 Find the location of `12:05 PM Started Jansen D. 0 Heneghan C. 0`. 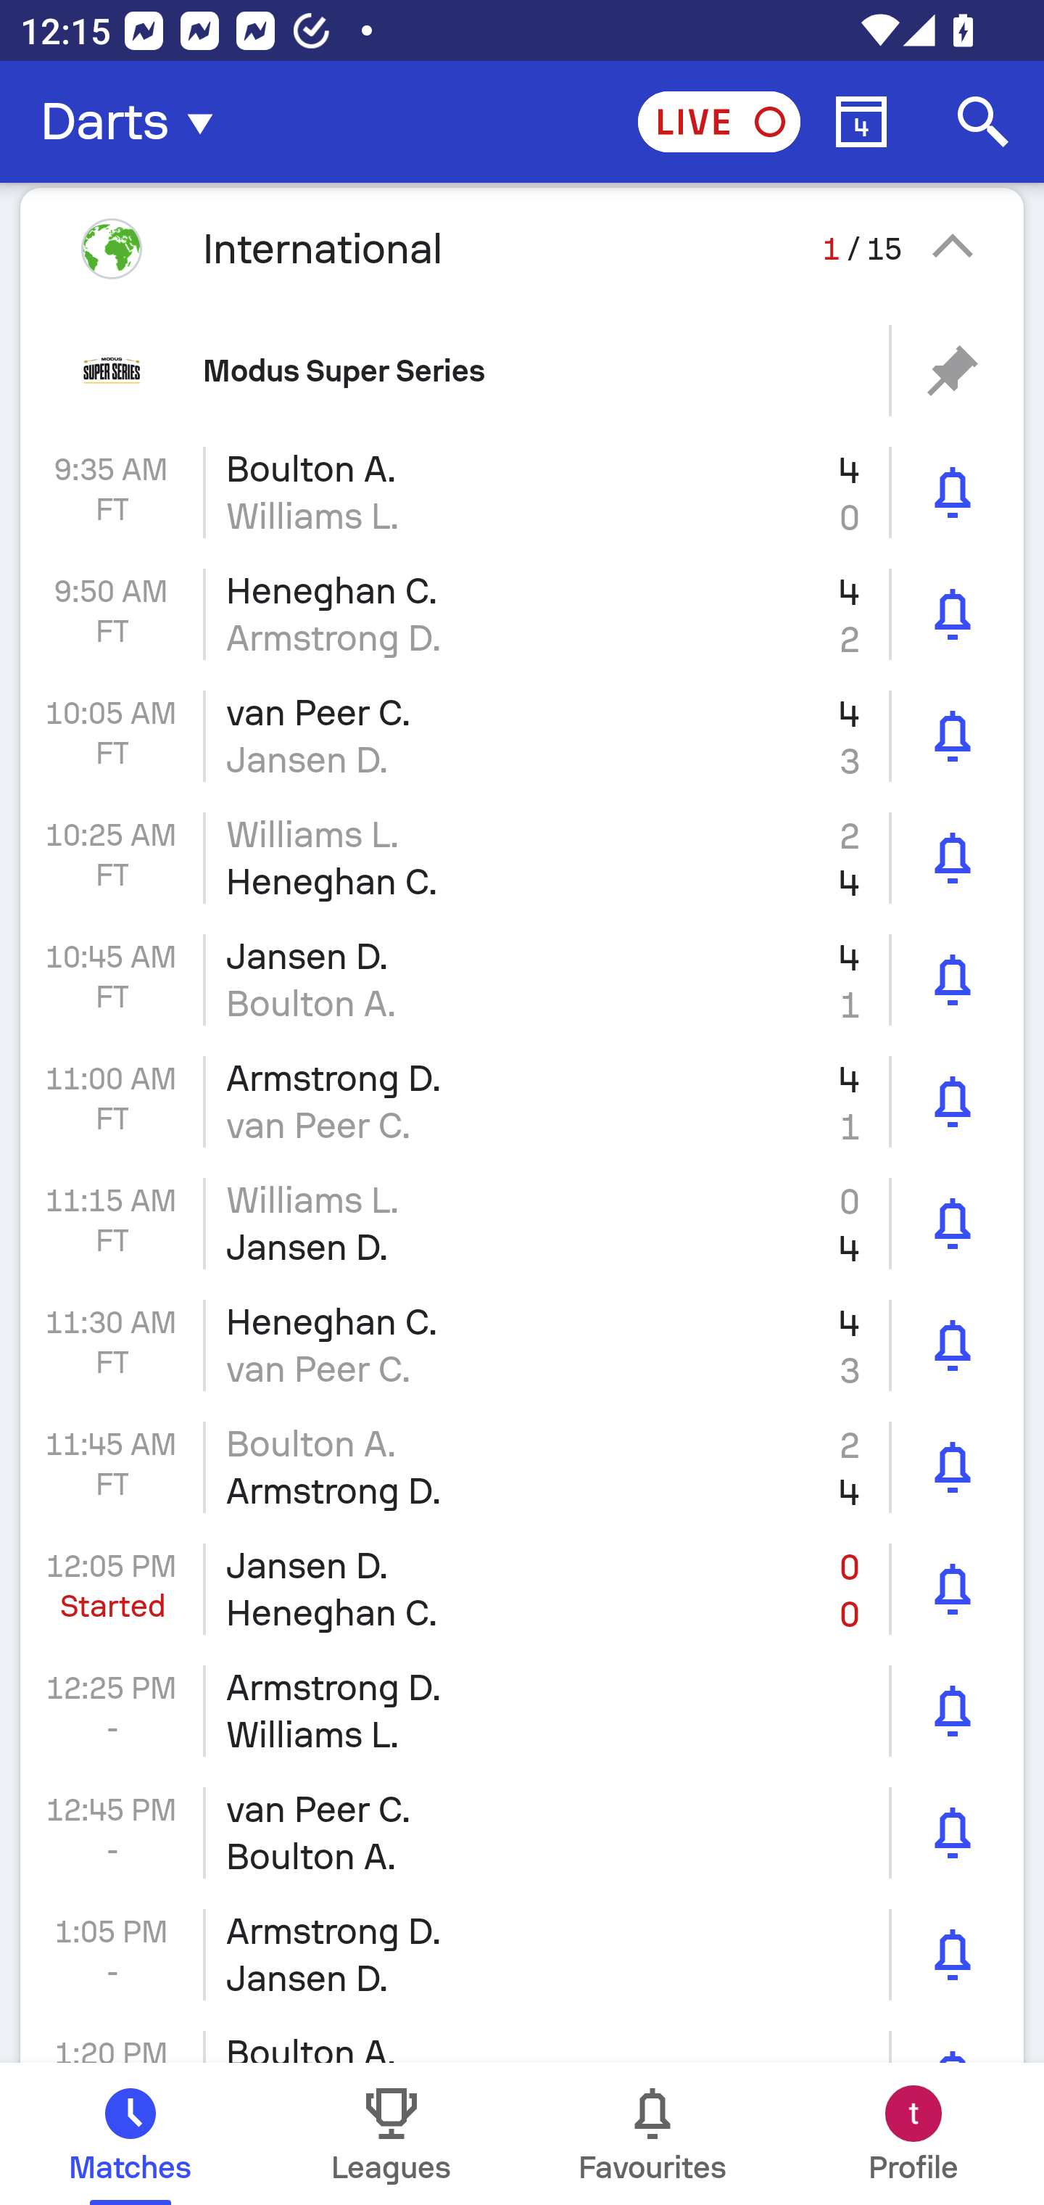

12:05 PM Started Jansen D. 0 Heneghan C. 0 is located at coordinates (522, 1588).